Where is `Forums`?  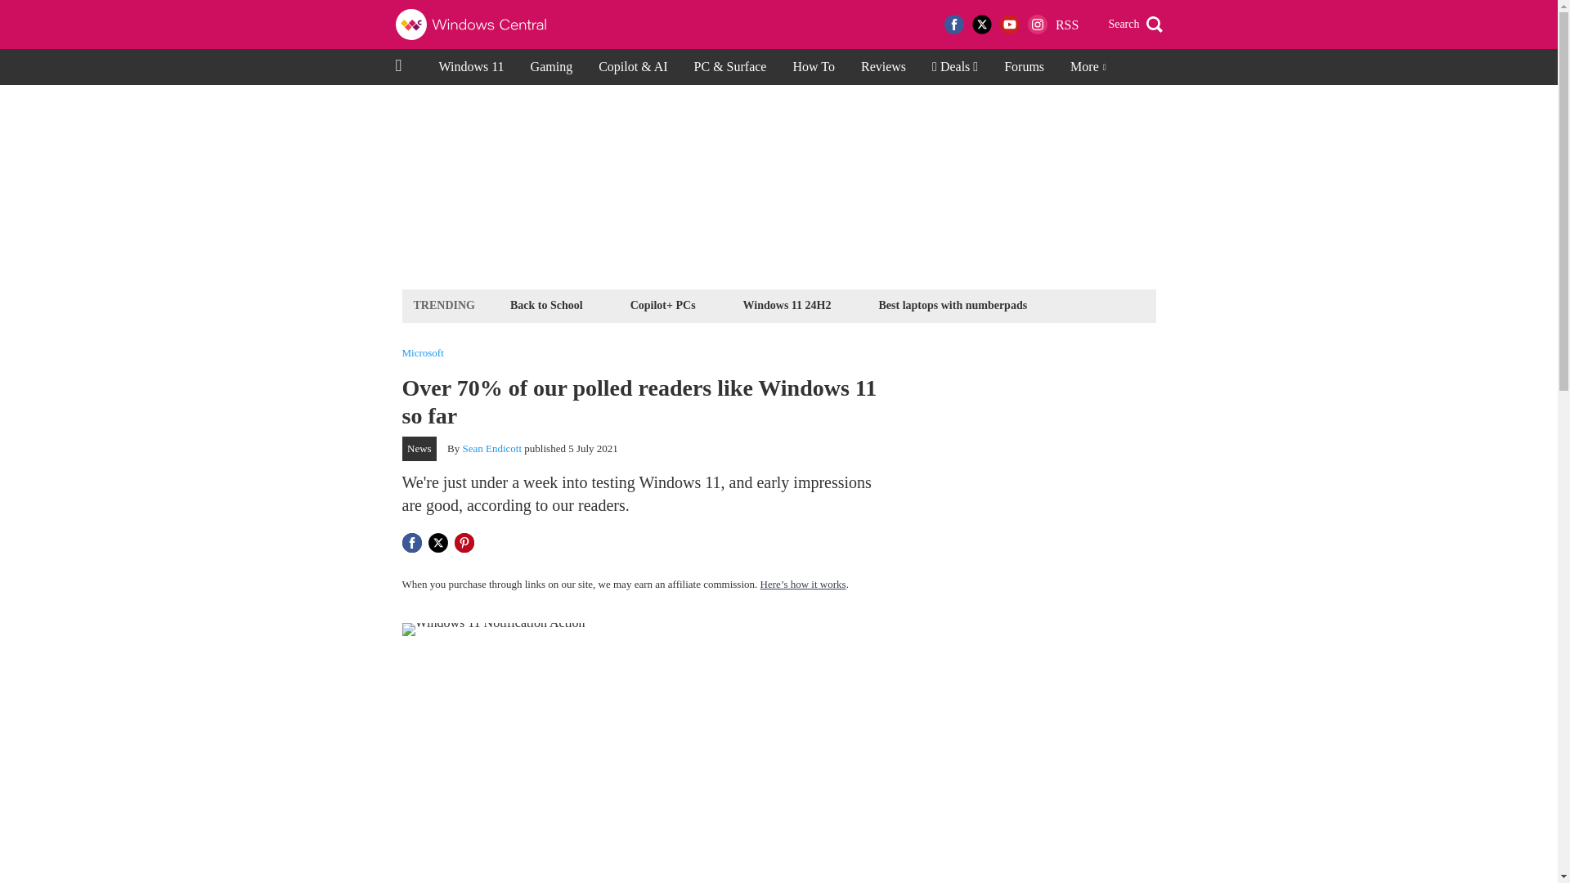 Forums is located at coordinates (1024, 67).